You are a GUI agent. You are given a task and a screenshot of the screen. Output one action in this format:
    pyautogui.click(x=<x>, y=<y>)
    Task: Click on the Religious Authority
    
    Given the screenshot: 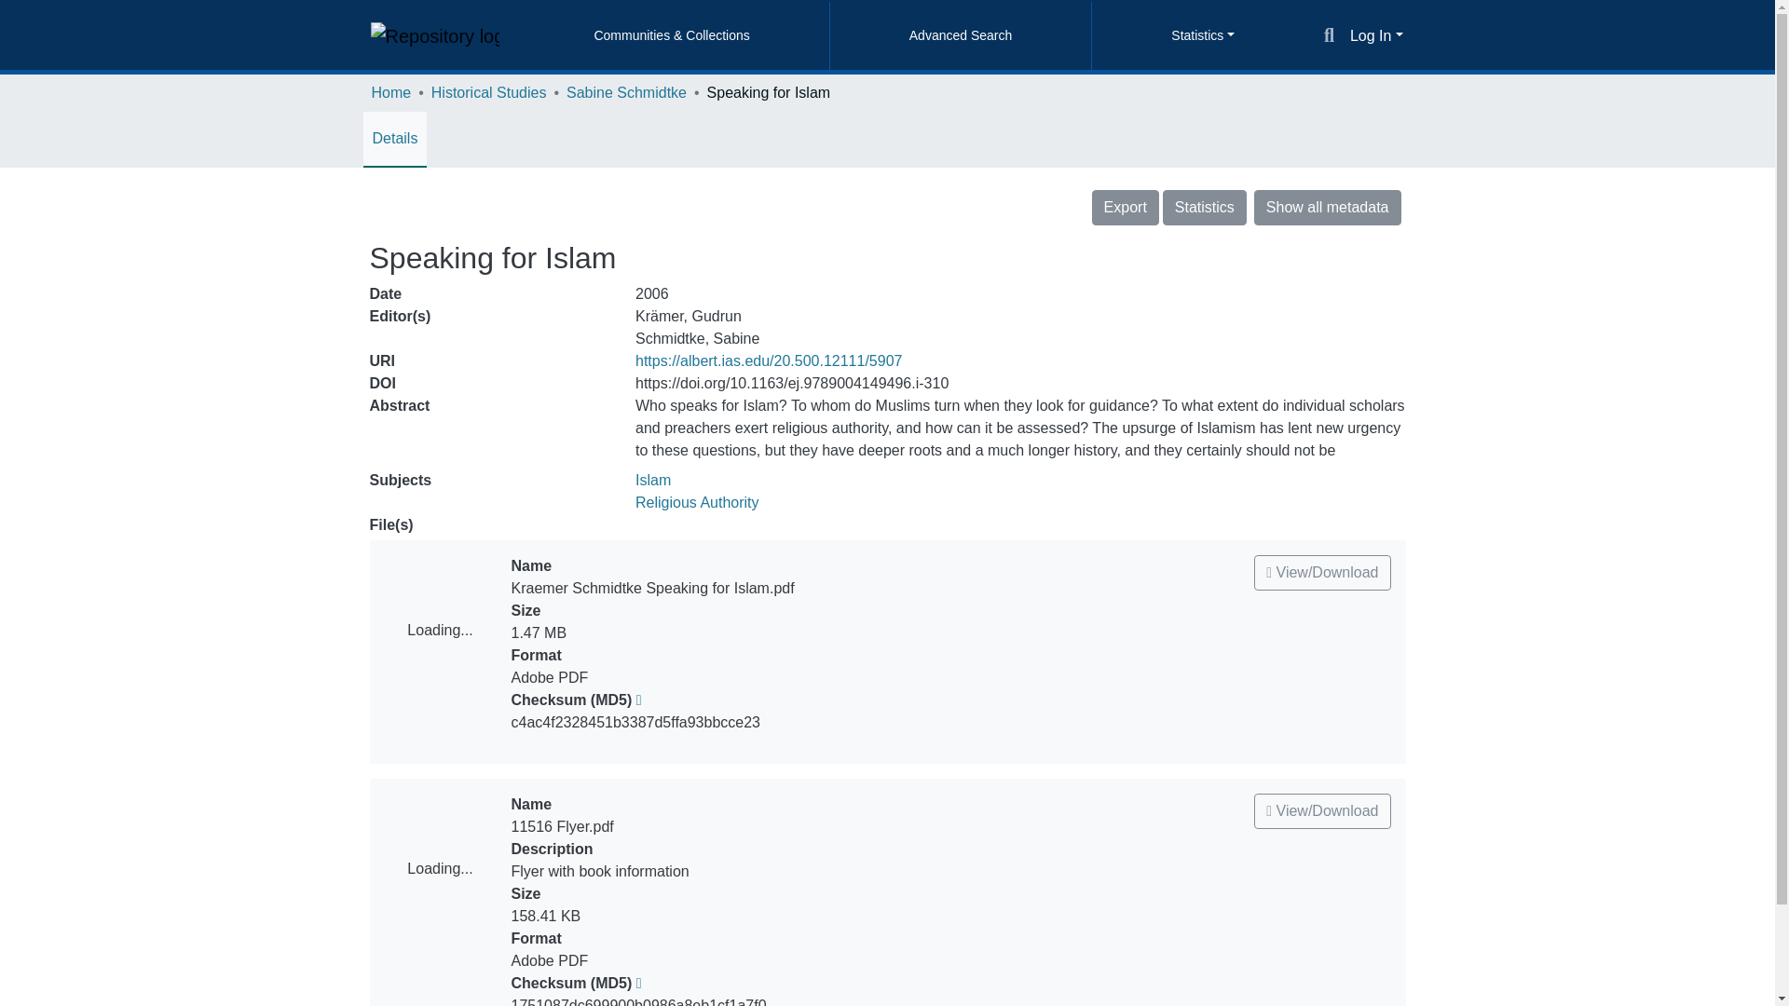 What is the action you would take?
    pyautogui.click(x=697, y=502)
    